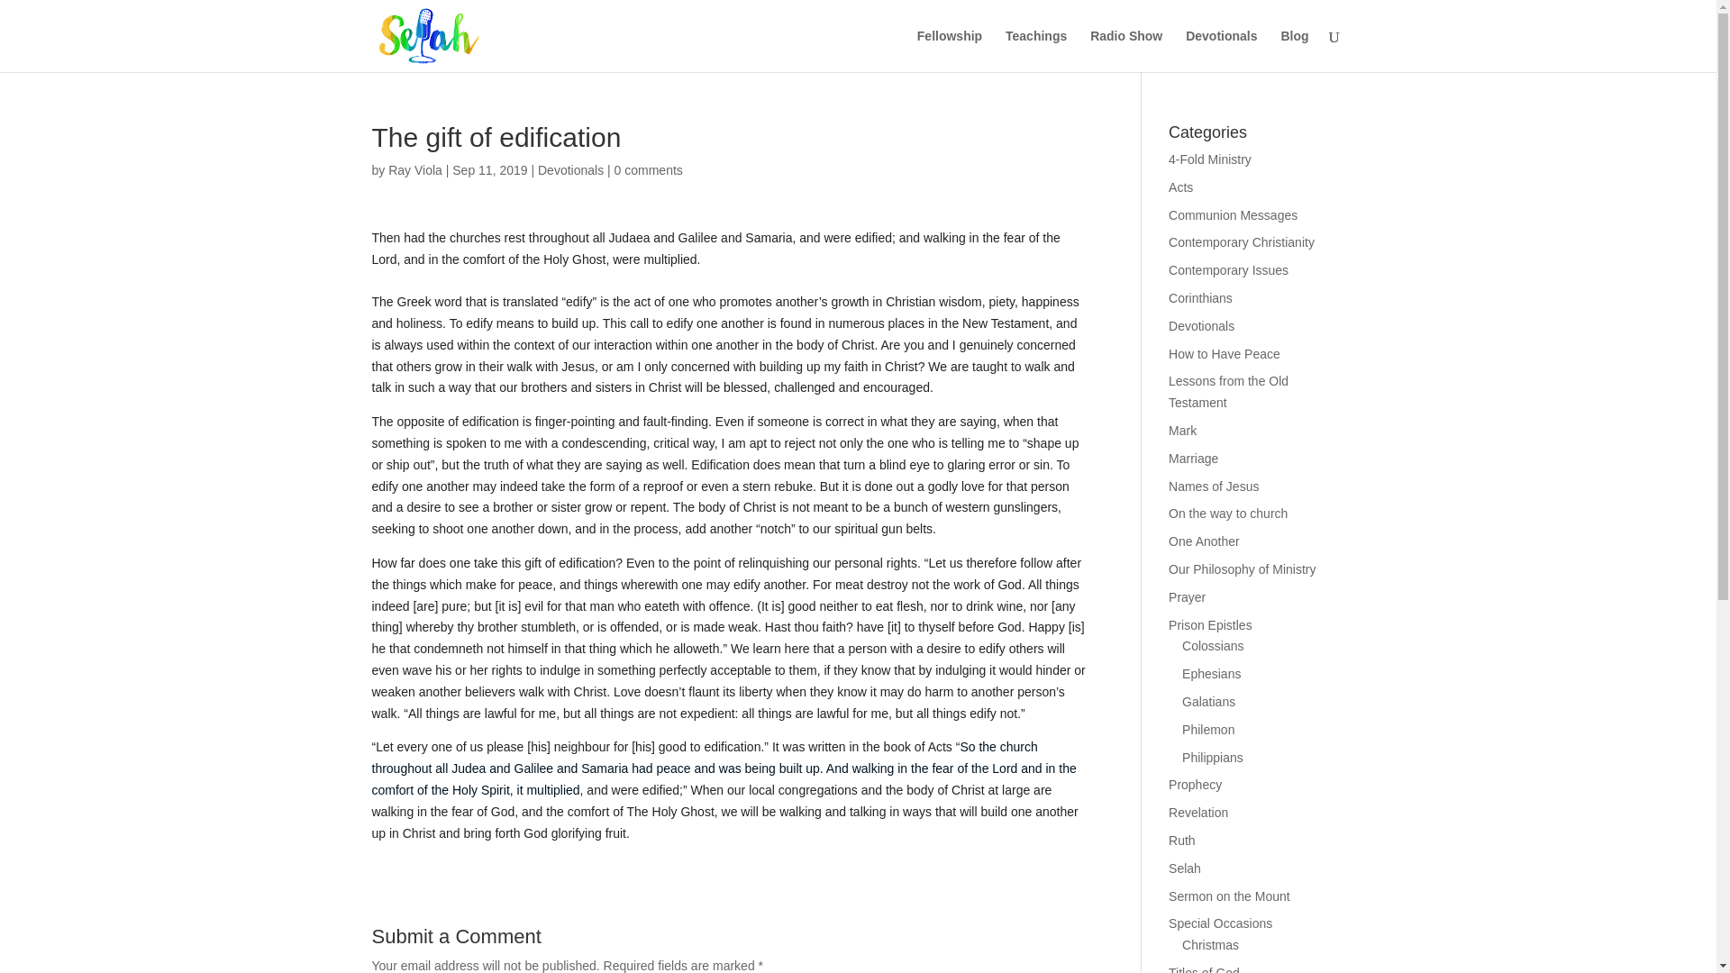  I want to click on Ray Viola, so click(414, 169).